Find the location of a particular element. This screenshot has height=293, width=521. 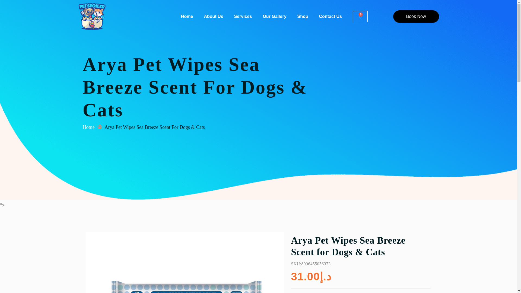

Our Gallery is located at coordinates (275, 16).